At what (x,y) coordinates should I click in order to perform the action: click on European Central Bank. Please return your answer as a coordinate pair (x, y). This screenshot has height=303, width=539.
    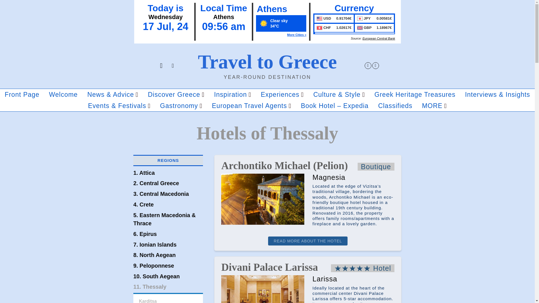
    Looking at the image, I should click on (378, 38).